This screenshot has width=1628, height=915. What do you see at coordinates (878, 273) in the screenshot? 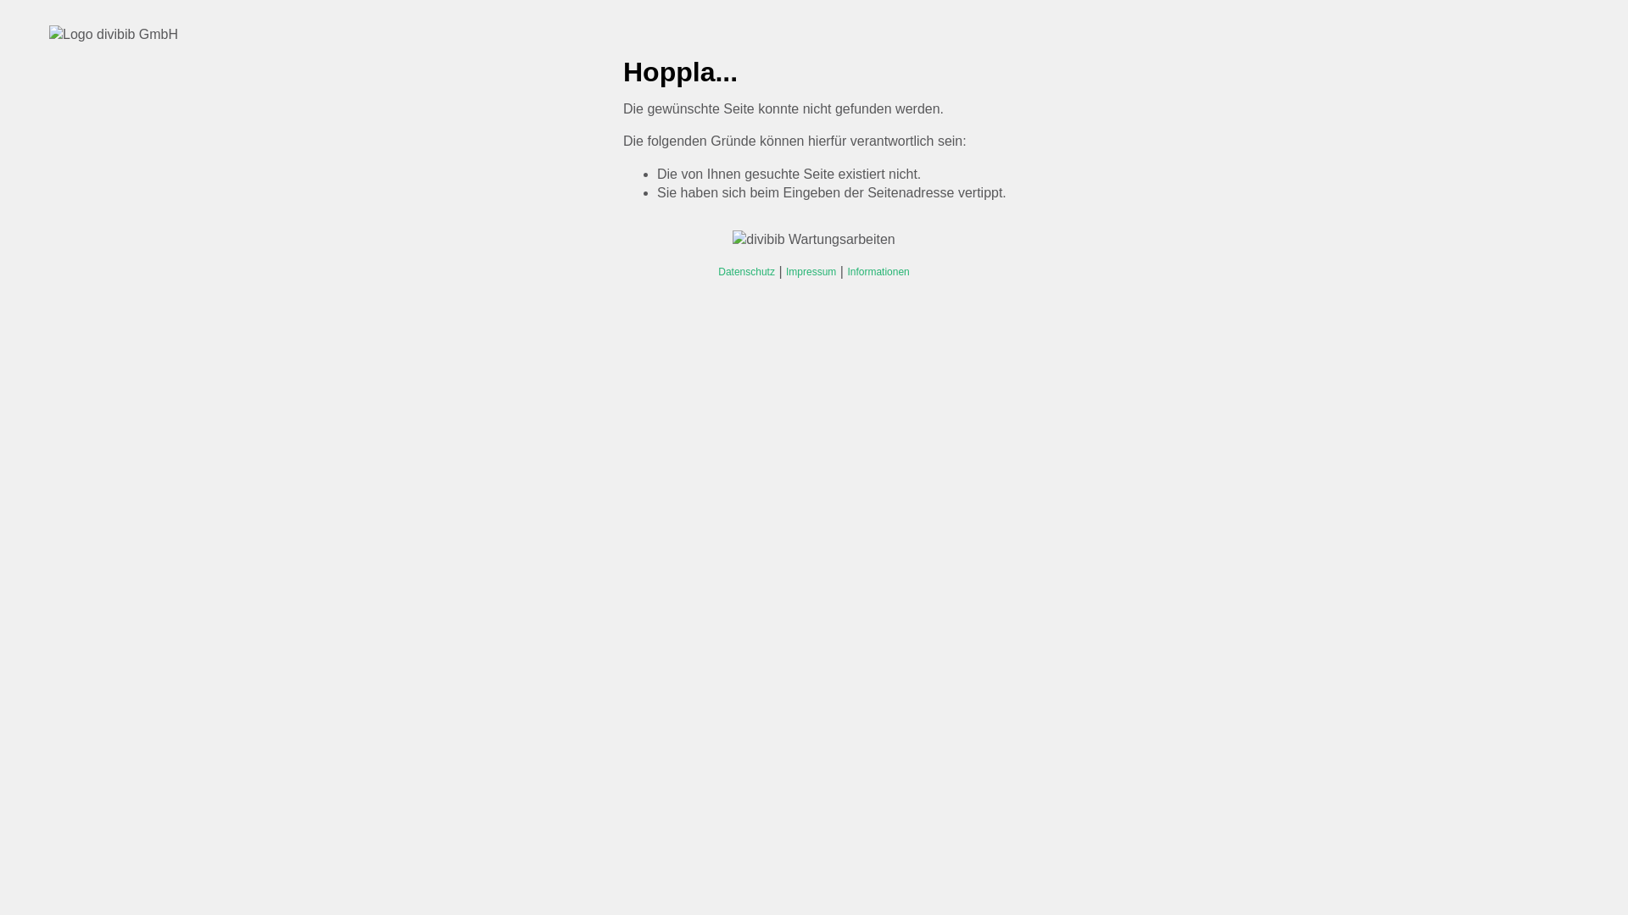
I see `Informationen` at bounding box center [878, 273].